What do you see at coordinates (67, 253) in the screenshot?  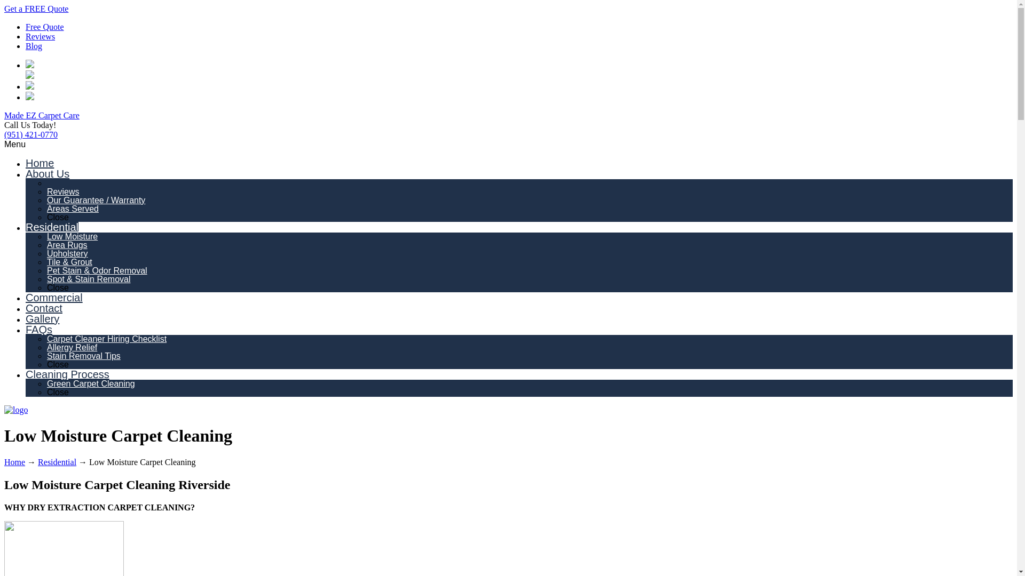 I see `Upholstery` at bounding box center [67, 253].